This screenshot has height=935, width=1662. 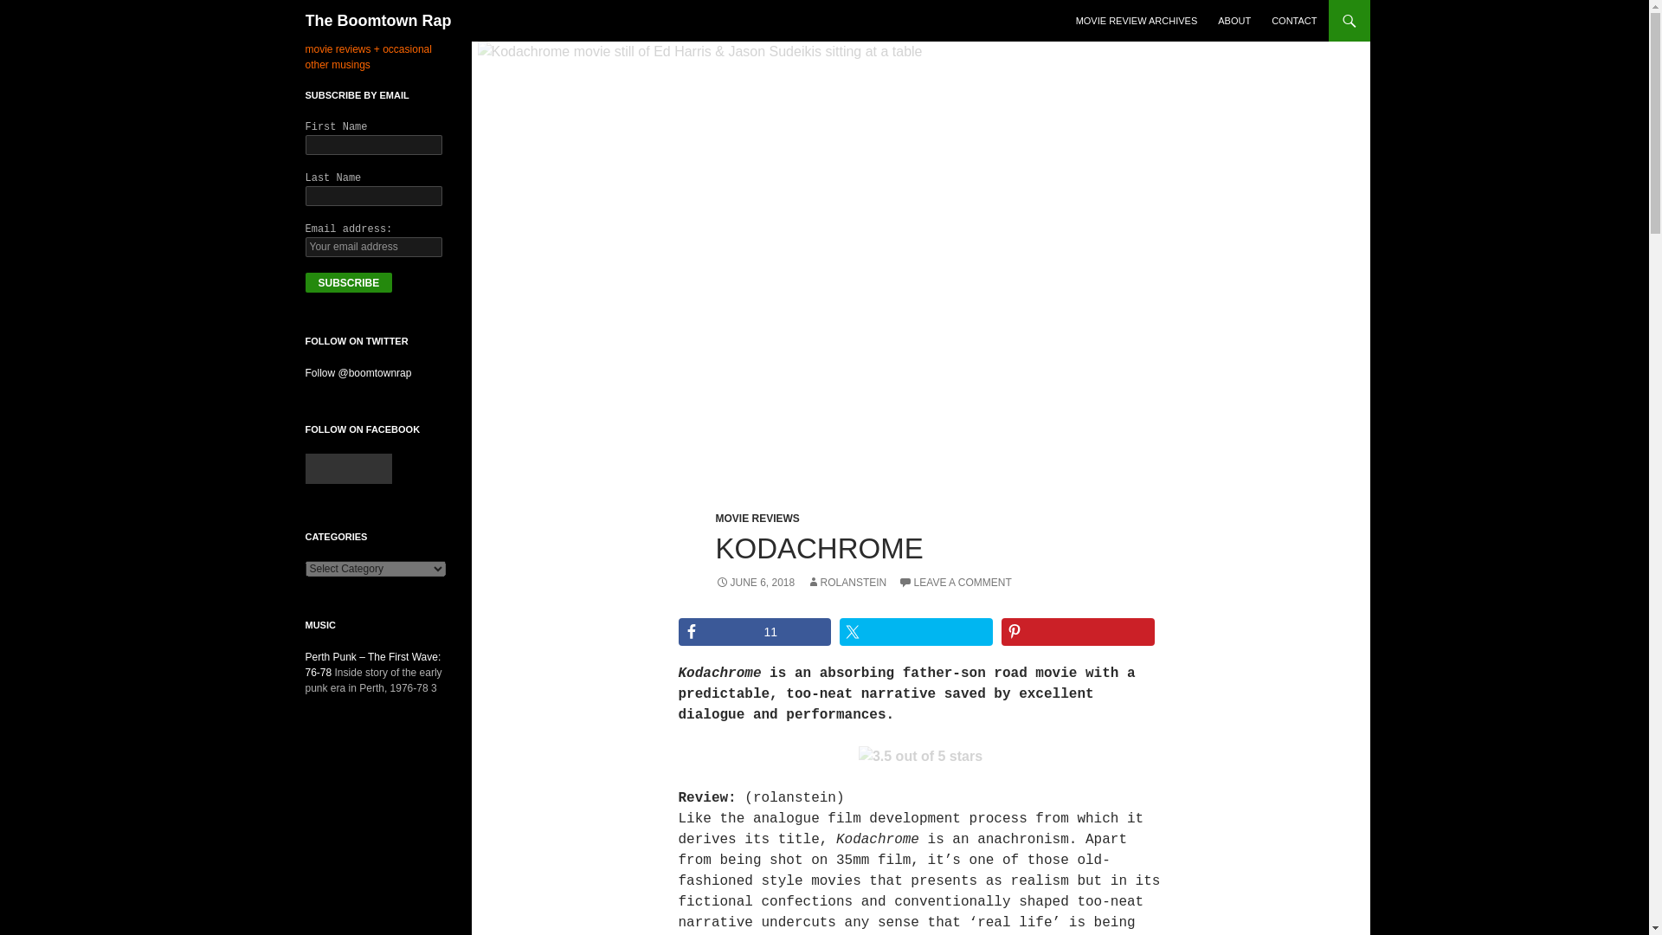 What do you see at coordinates (1136, 21) in the screenshot?
I see `MOVIE REVIEW ARCHIVES` at bounding box center [1136, 21].